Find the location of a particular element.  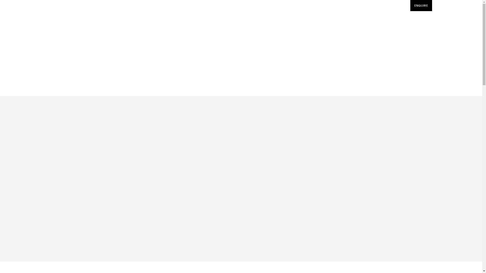

REGISTER NOW is located at coordinates (241, 181).